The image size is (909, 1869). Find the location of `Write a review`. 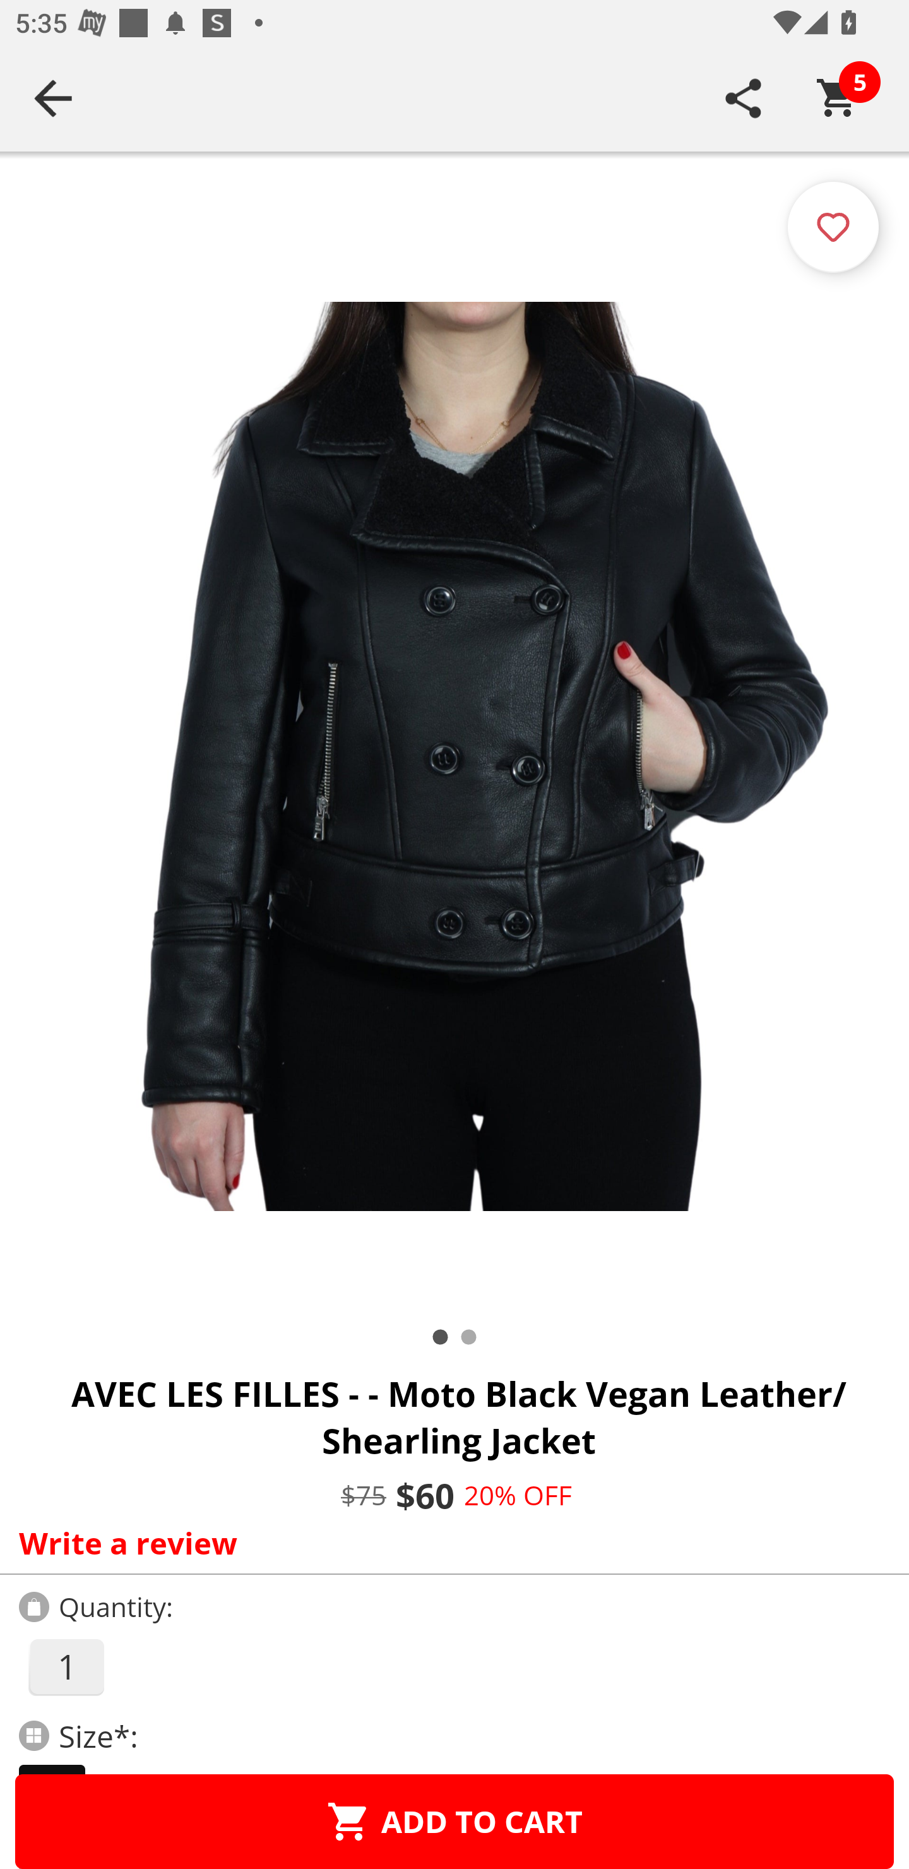

Write a review is located at coordinates (449, 1543).